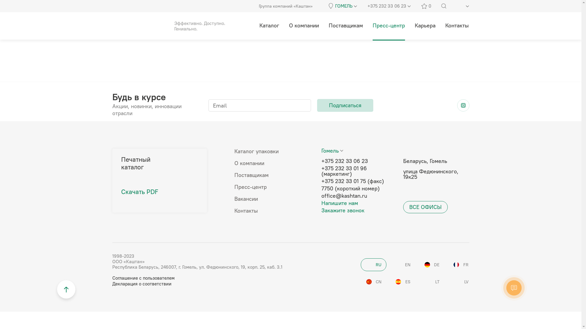 This screenshot has width=586, height=329. I want to click on CN, so click(374, 282).